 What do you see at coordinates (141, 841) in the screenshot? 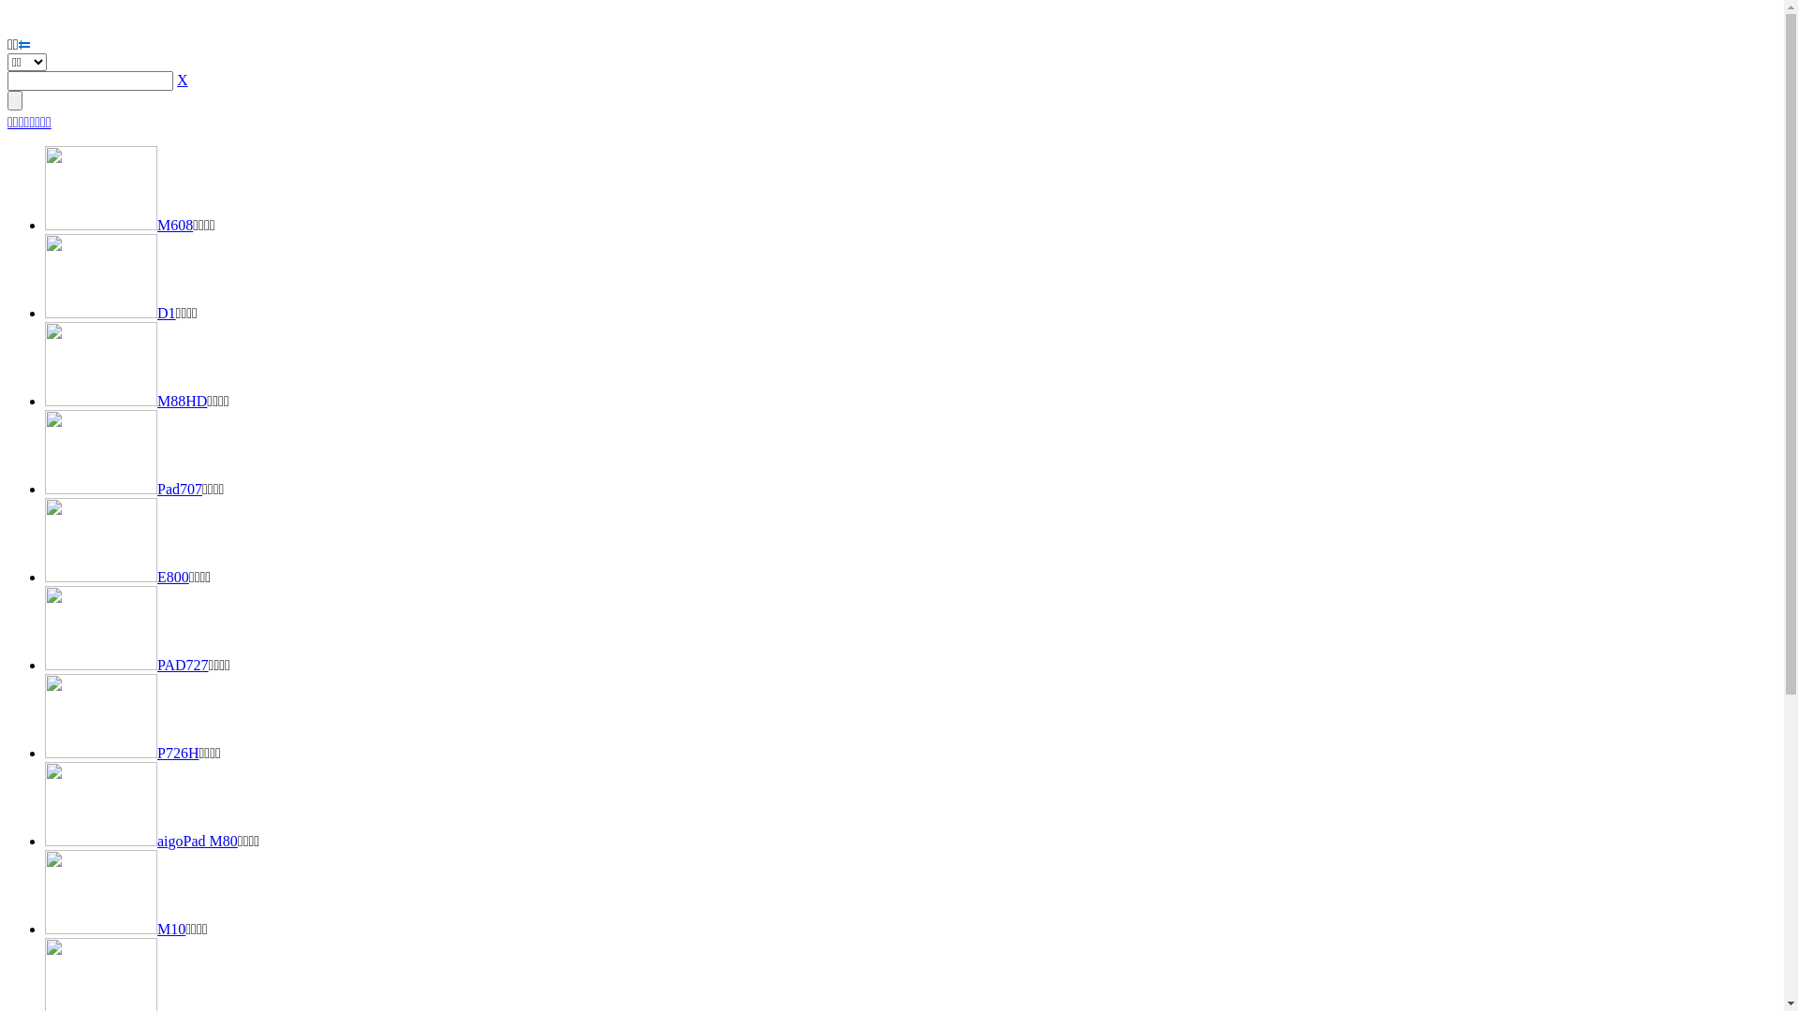
I see `aigoPad M80` at bounding box center [141, 841].